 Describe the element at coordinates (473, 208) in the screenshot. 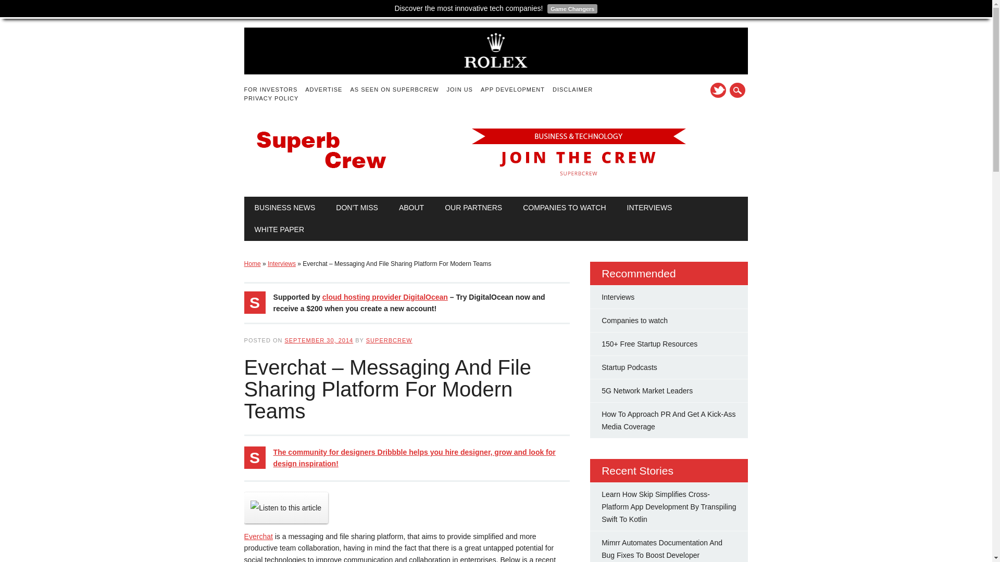

I see `OUR PARTNERS` at that location.